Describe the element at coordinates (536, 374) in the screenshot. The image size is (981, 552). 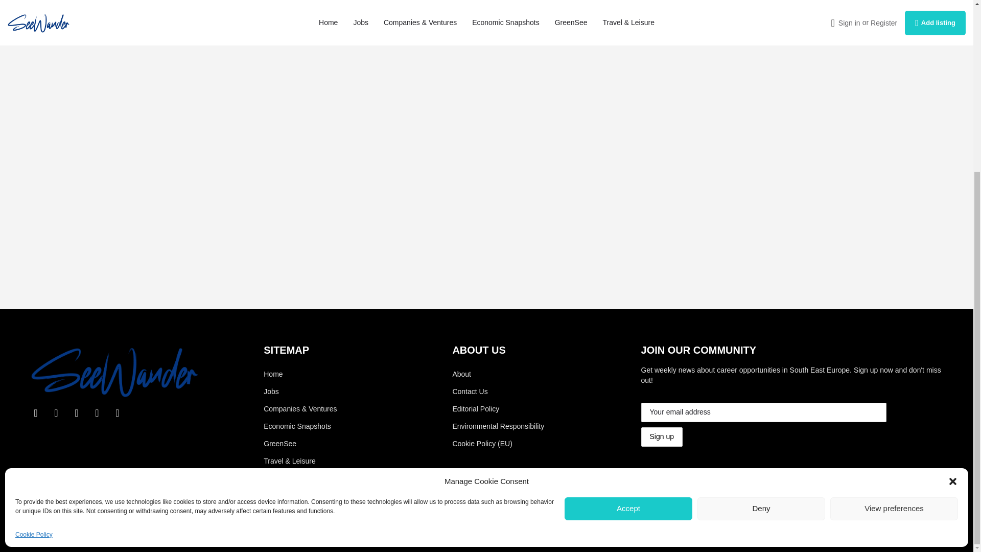
I see `About` at that location.